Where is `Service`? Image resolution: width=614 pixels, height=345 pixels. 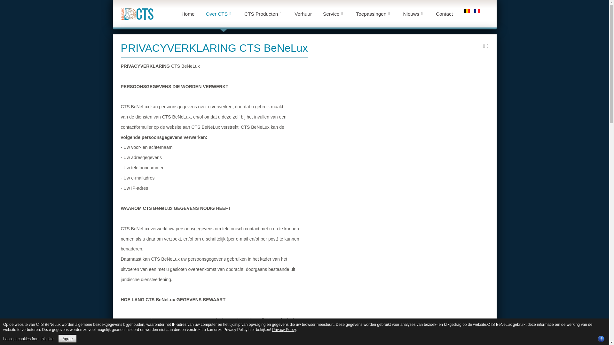 Service is located at coordinates (334, 14).